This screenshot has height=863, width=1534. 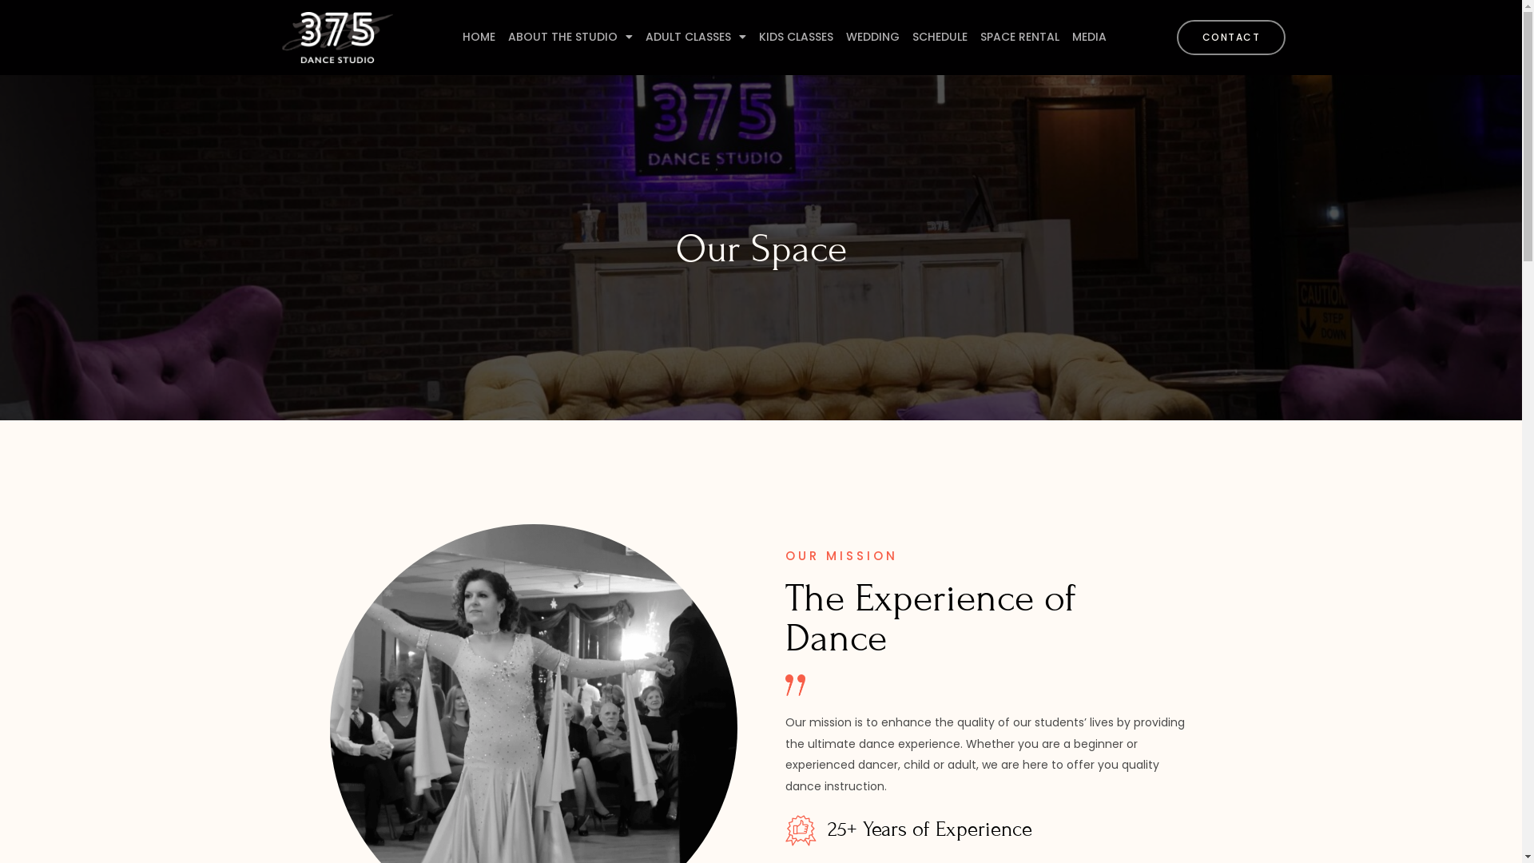 I want to click on MEDIA, so click(x=1090, y=37).